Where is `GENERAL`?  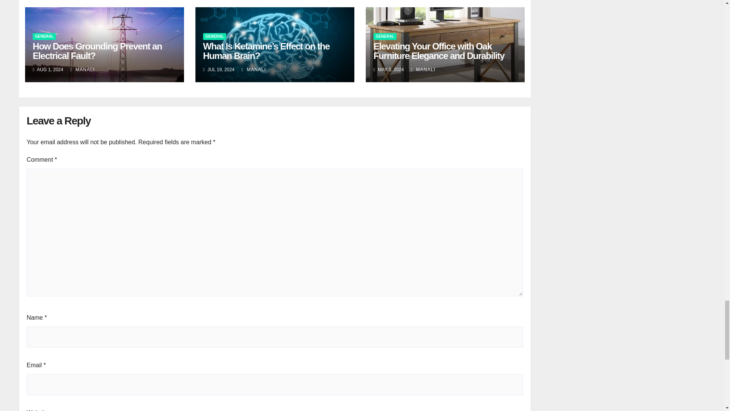
GENERAL is located at coordinates (44, 37).